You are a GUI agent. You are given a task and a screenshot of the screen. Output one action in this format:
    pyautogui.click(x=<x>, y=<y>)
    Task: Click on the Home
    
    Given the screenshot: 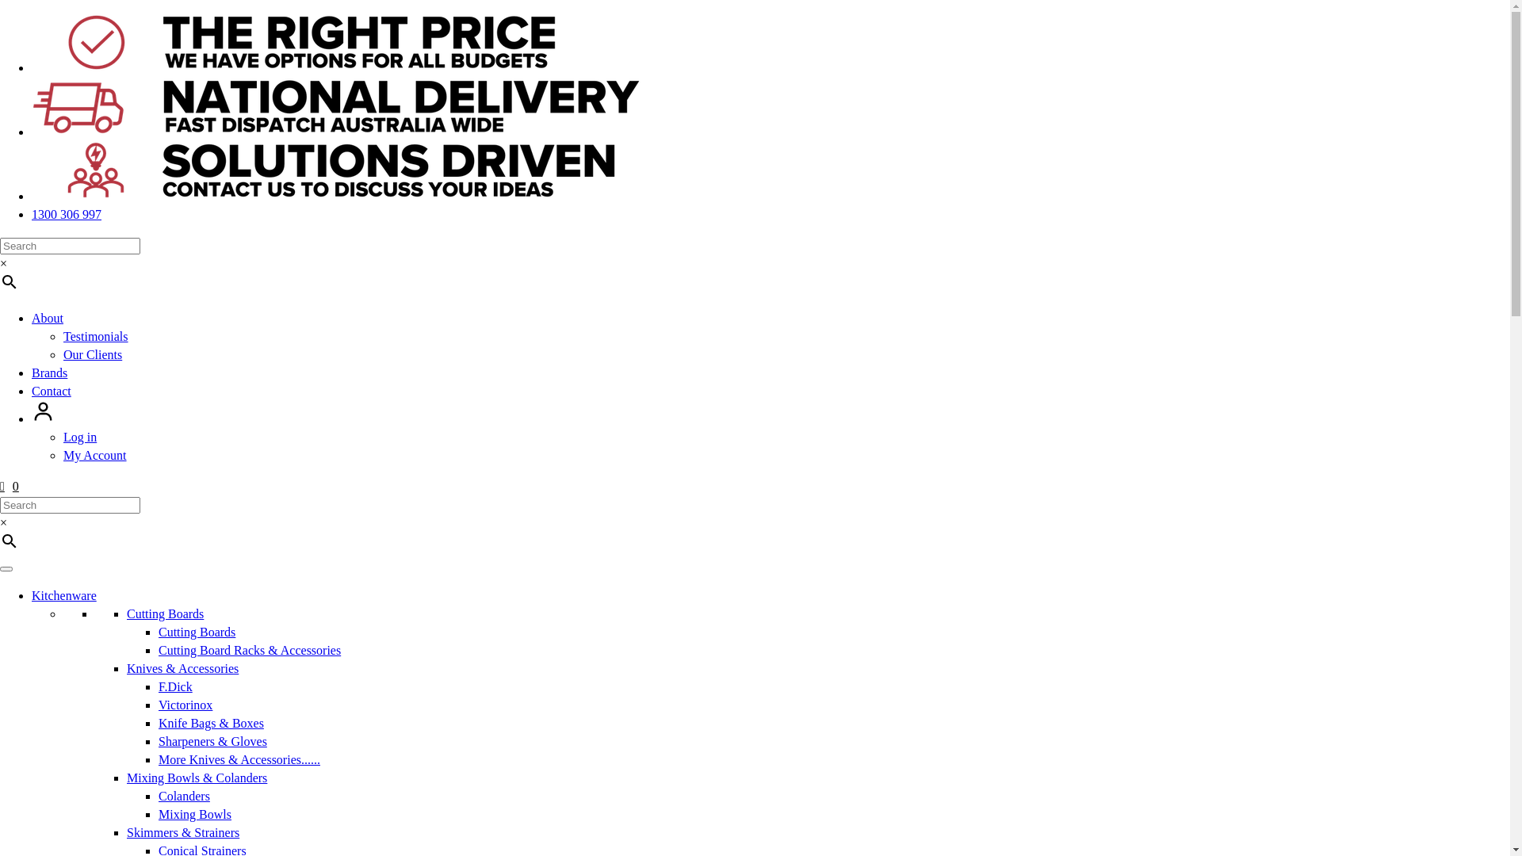 What is the action you would take?
    pyautogui.click(x=907, y=70)
    